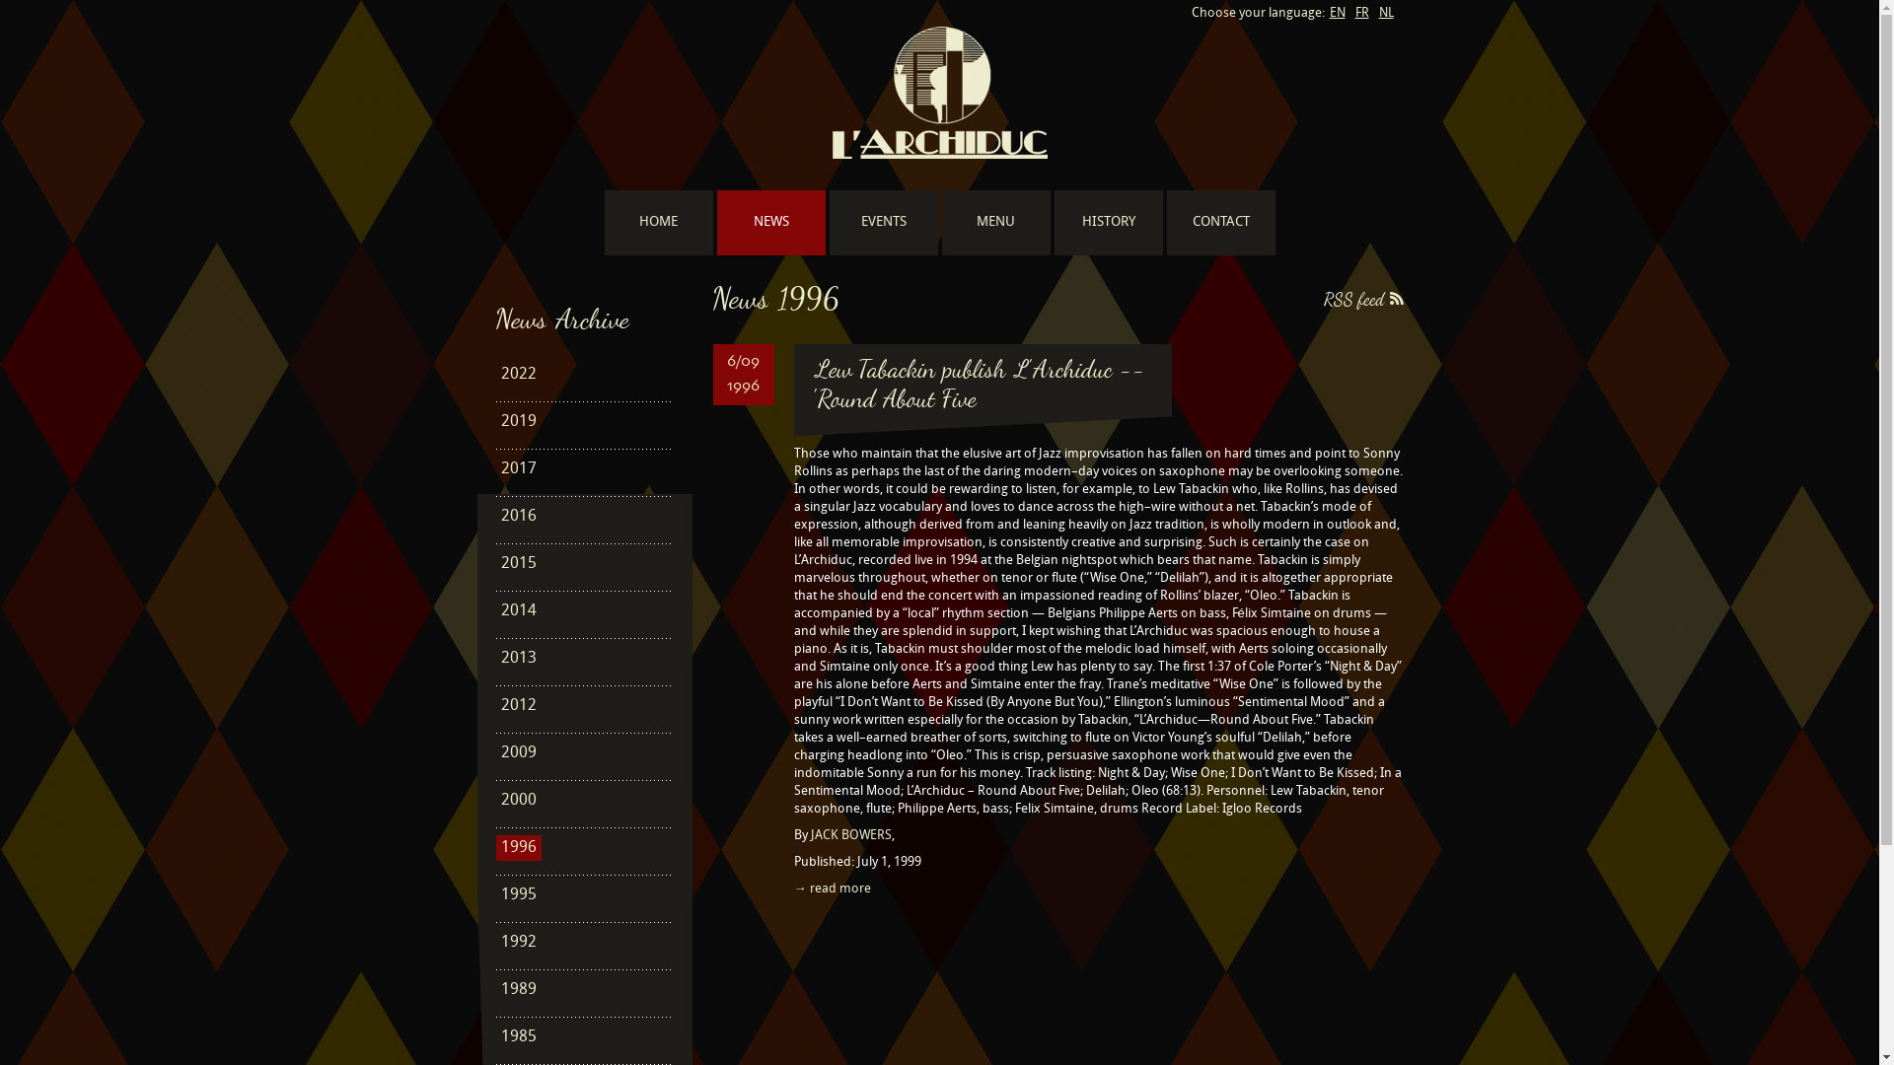 Image resolution: width=1894 pixels, height=1065 pixels. I want to click on 1996, so click(518, 848).